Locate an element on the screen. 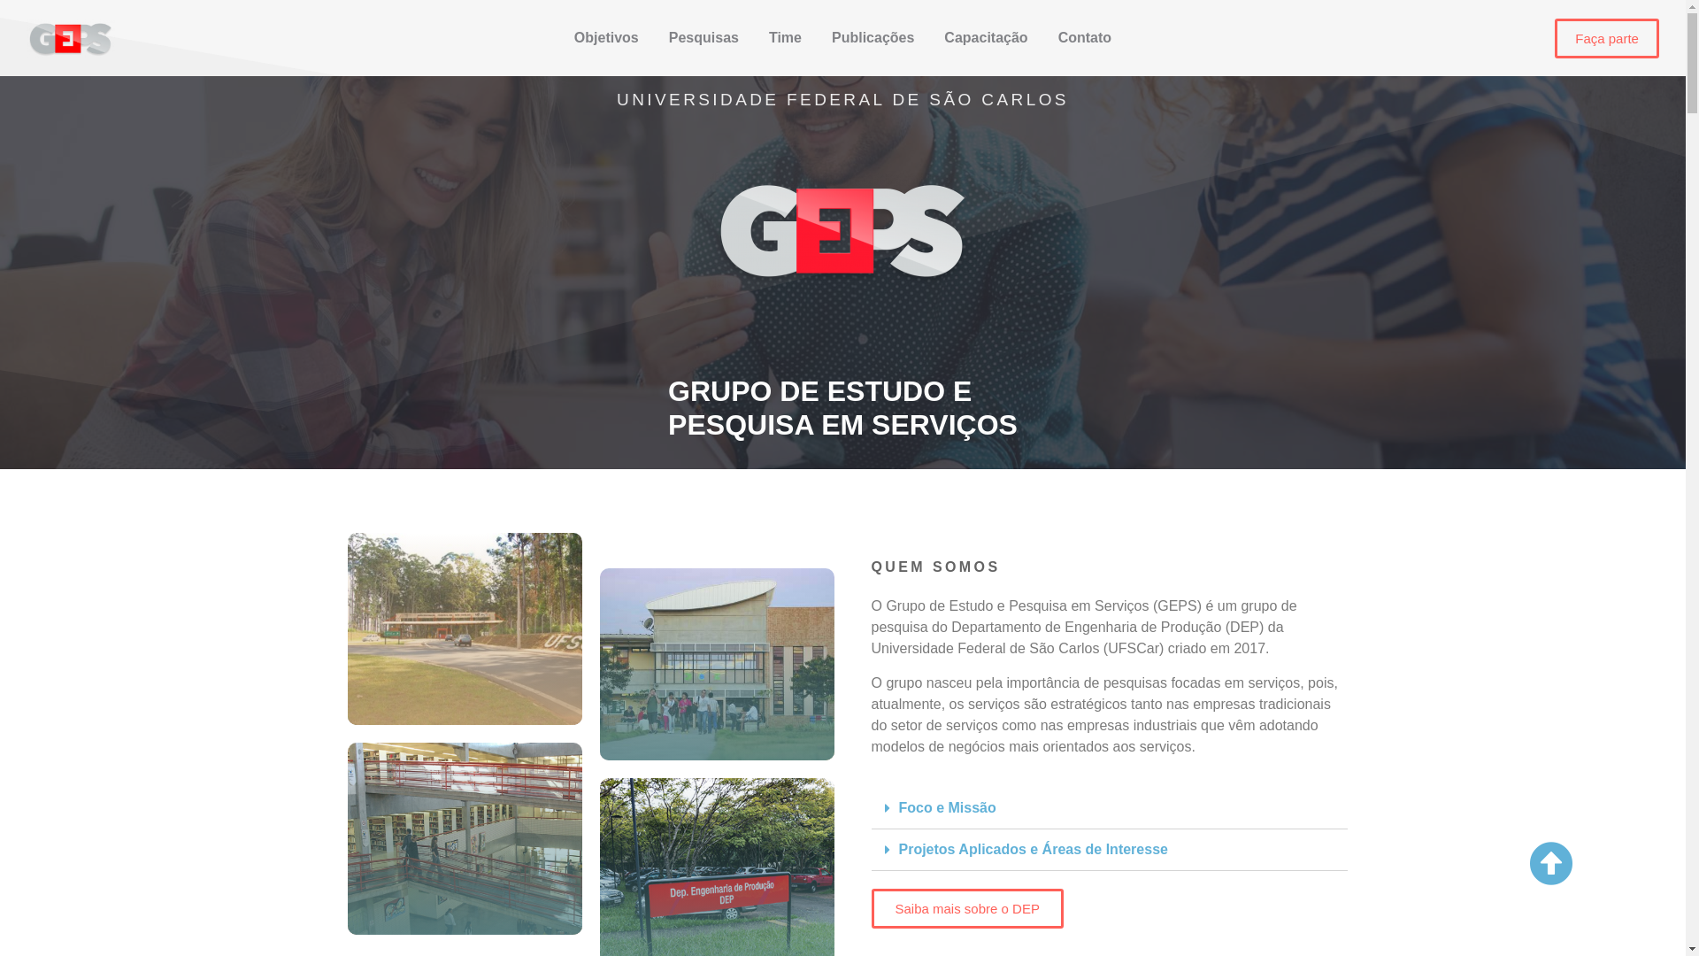  Objetivos is located at coordinates (607, 38).